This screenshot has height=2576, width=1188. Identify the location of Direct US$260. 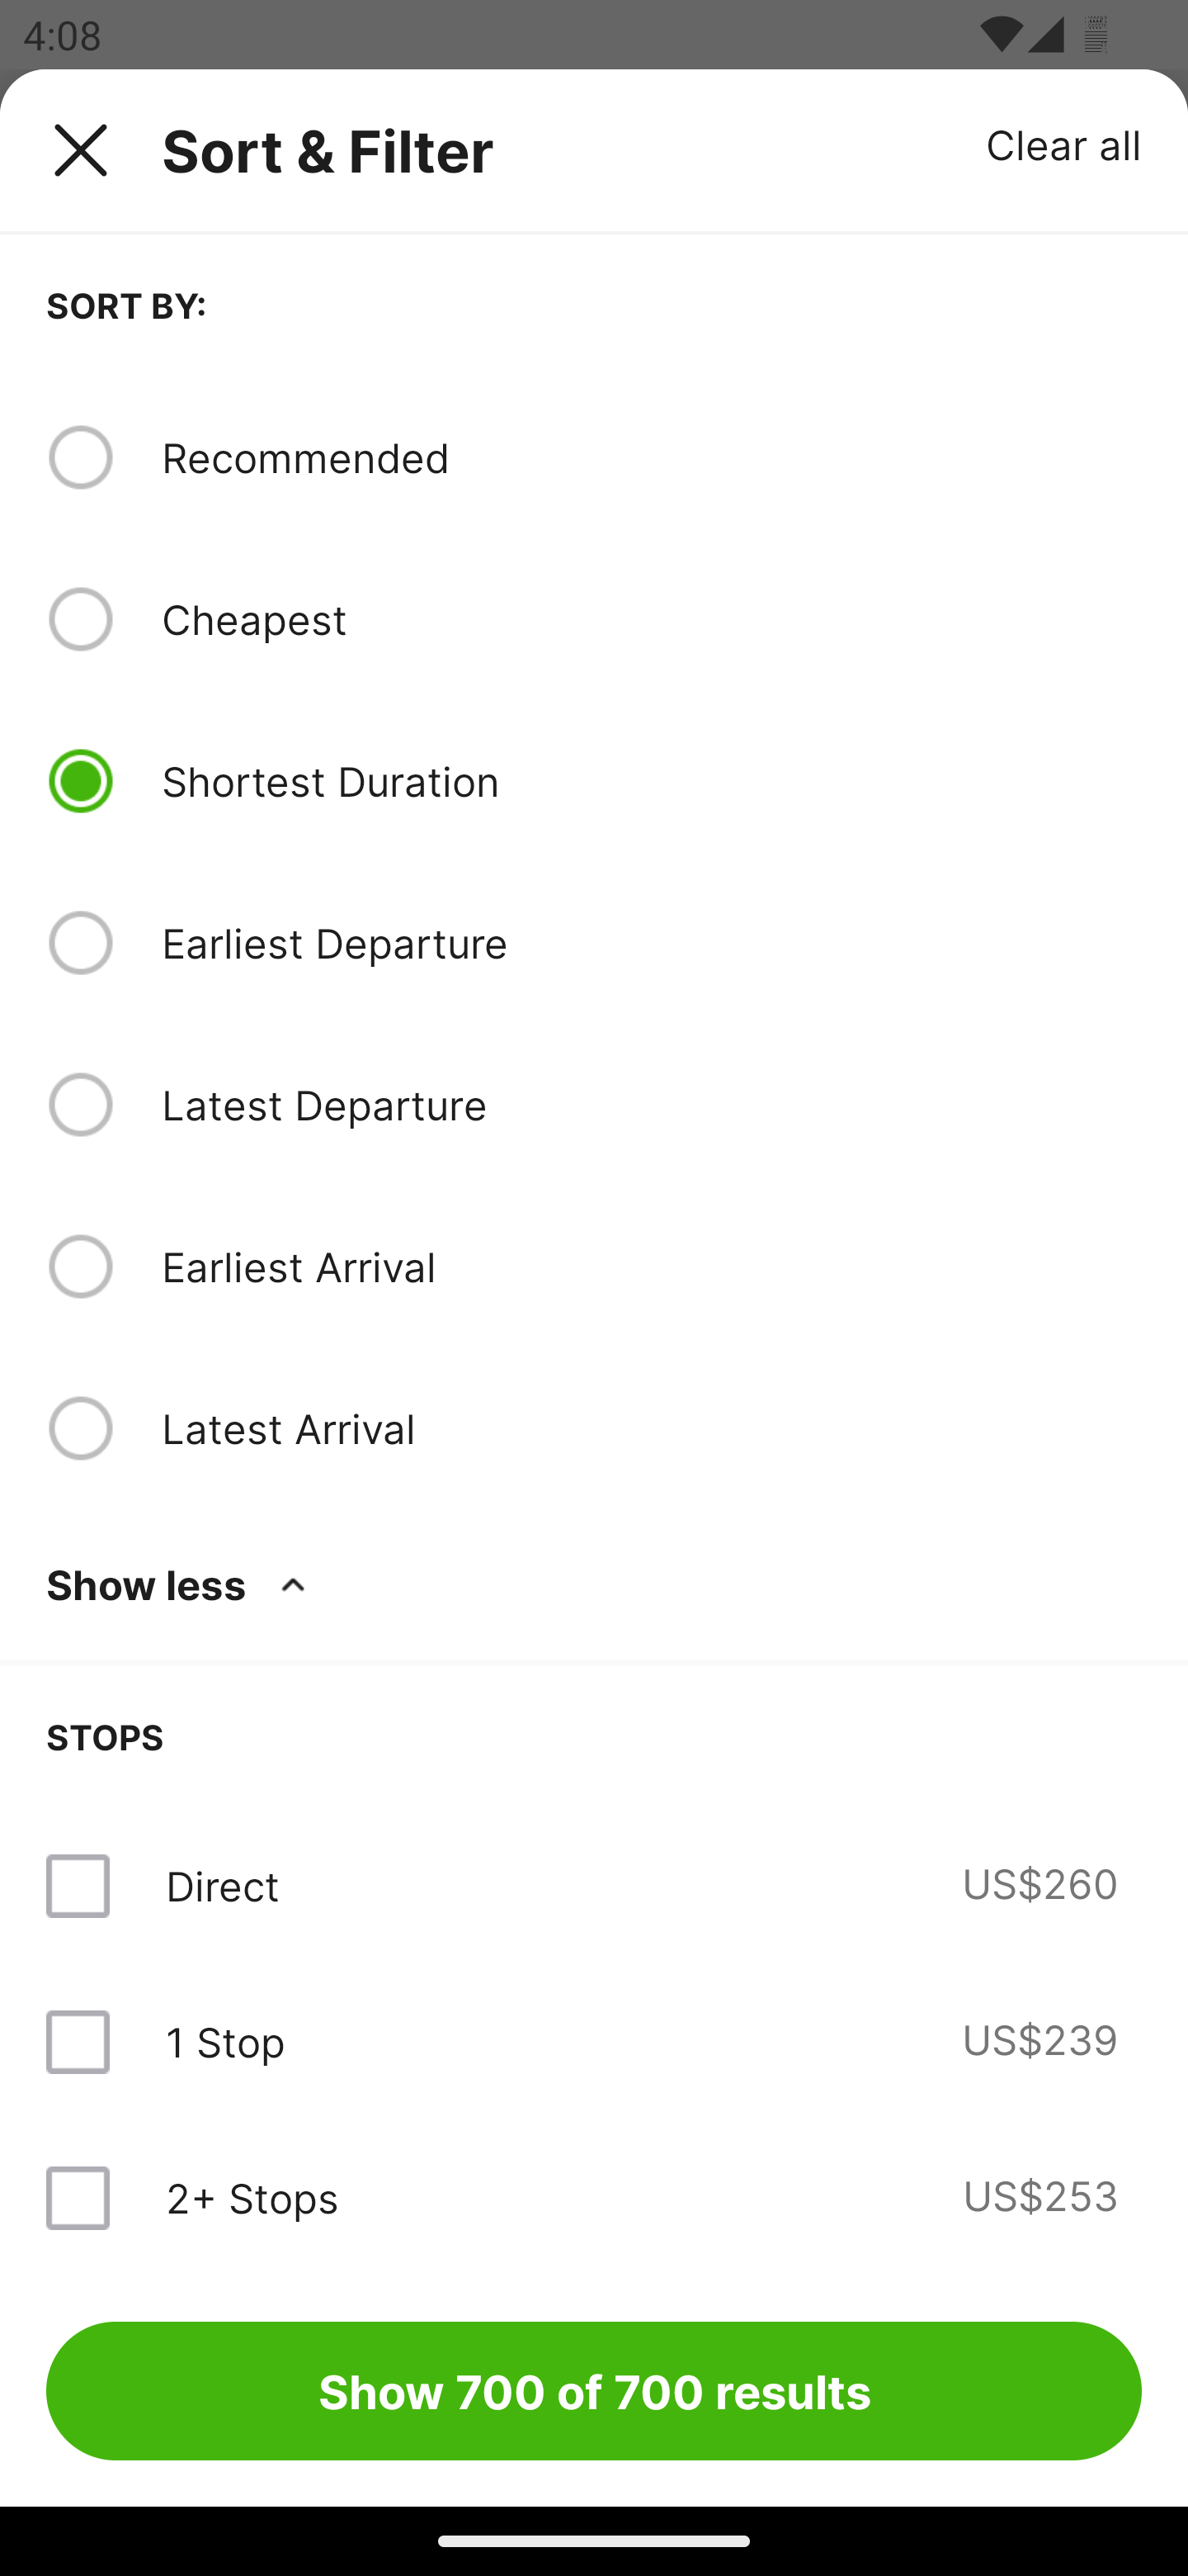
(594, 1886).